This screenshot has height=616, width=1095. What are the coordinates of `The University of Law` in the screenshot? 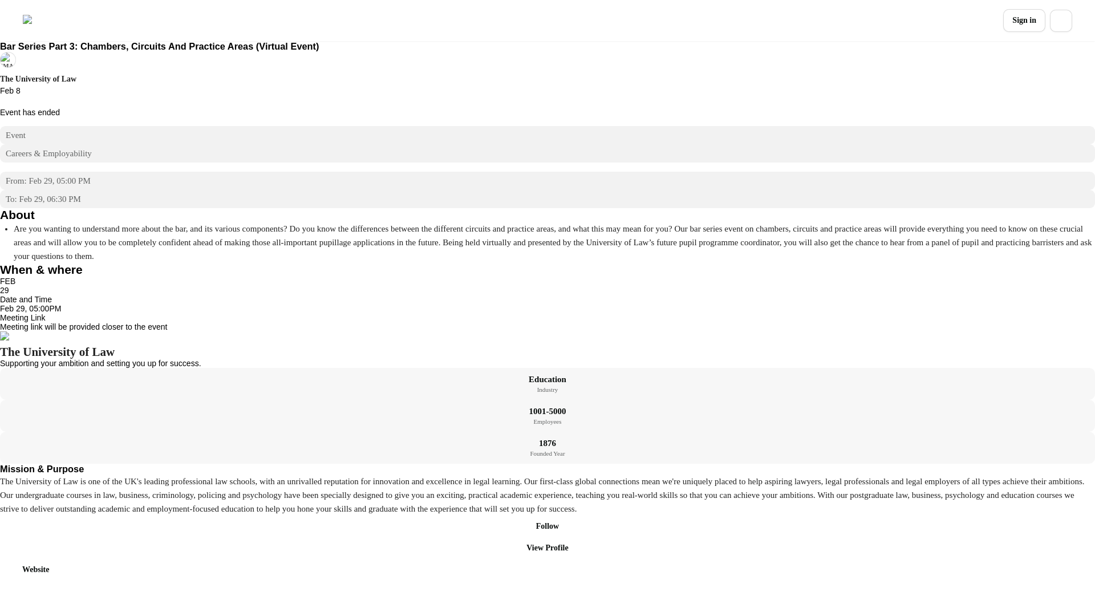 It's located at (38, 79).